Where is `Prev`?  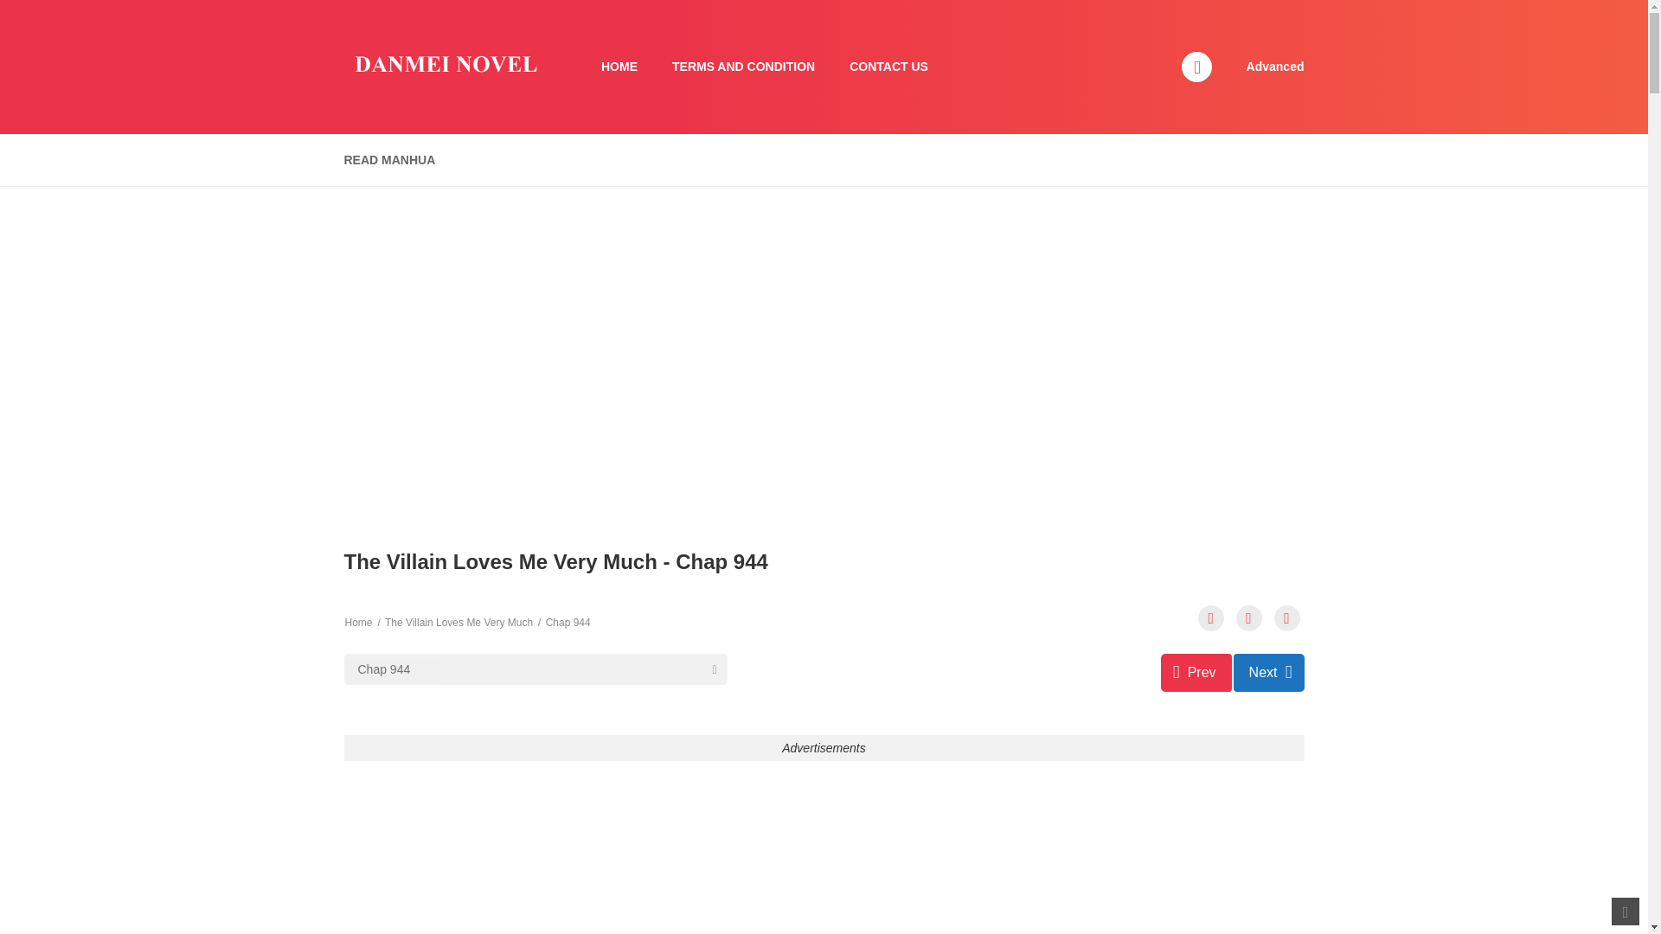 Prev is located at coordinates (1196, 673).